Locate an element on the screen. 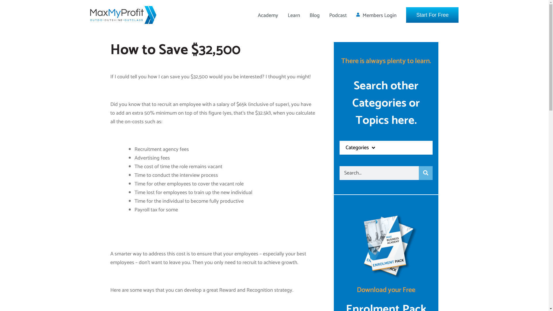 The image size is (553, 311). Podcast is located at coordinates (338, 16).